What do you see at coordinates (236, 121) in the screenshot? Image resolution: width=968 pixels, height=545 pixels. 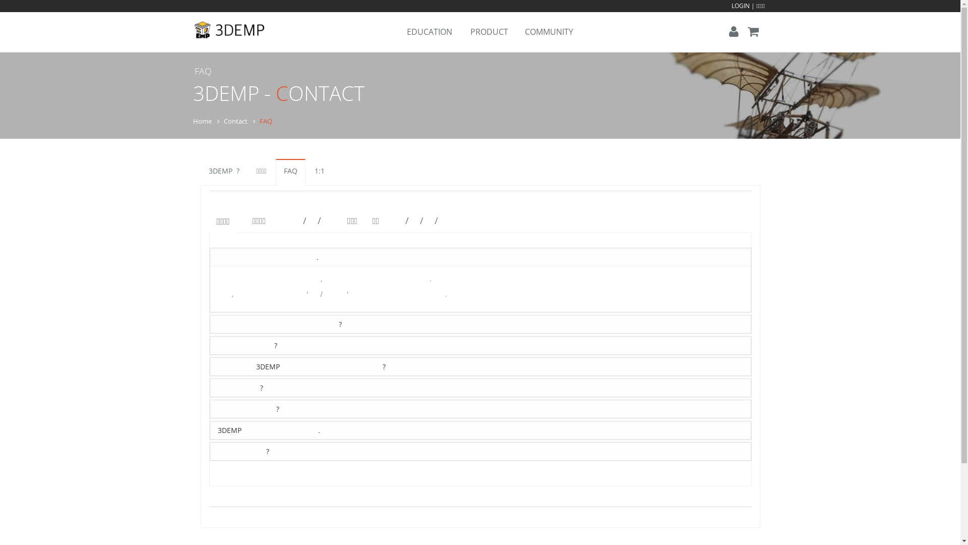 I see `Contact` at bounding box center [236, 121].